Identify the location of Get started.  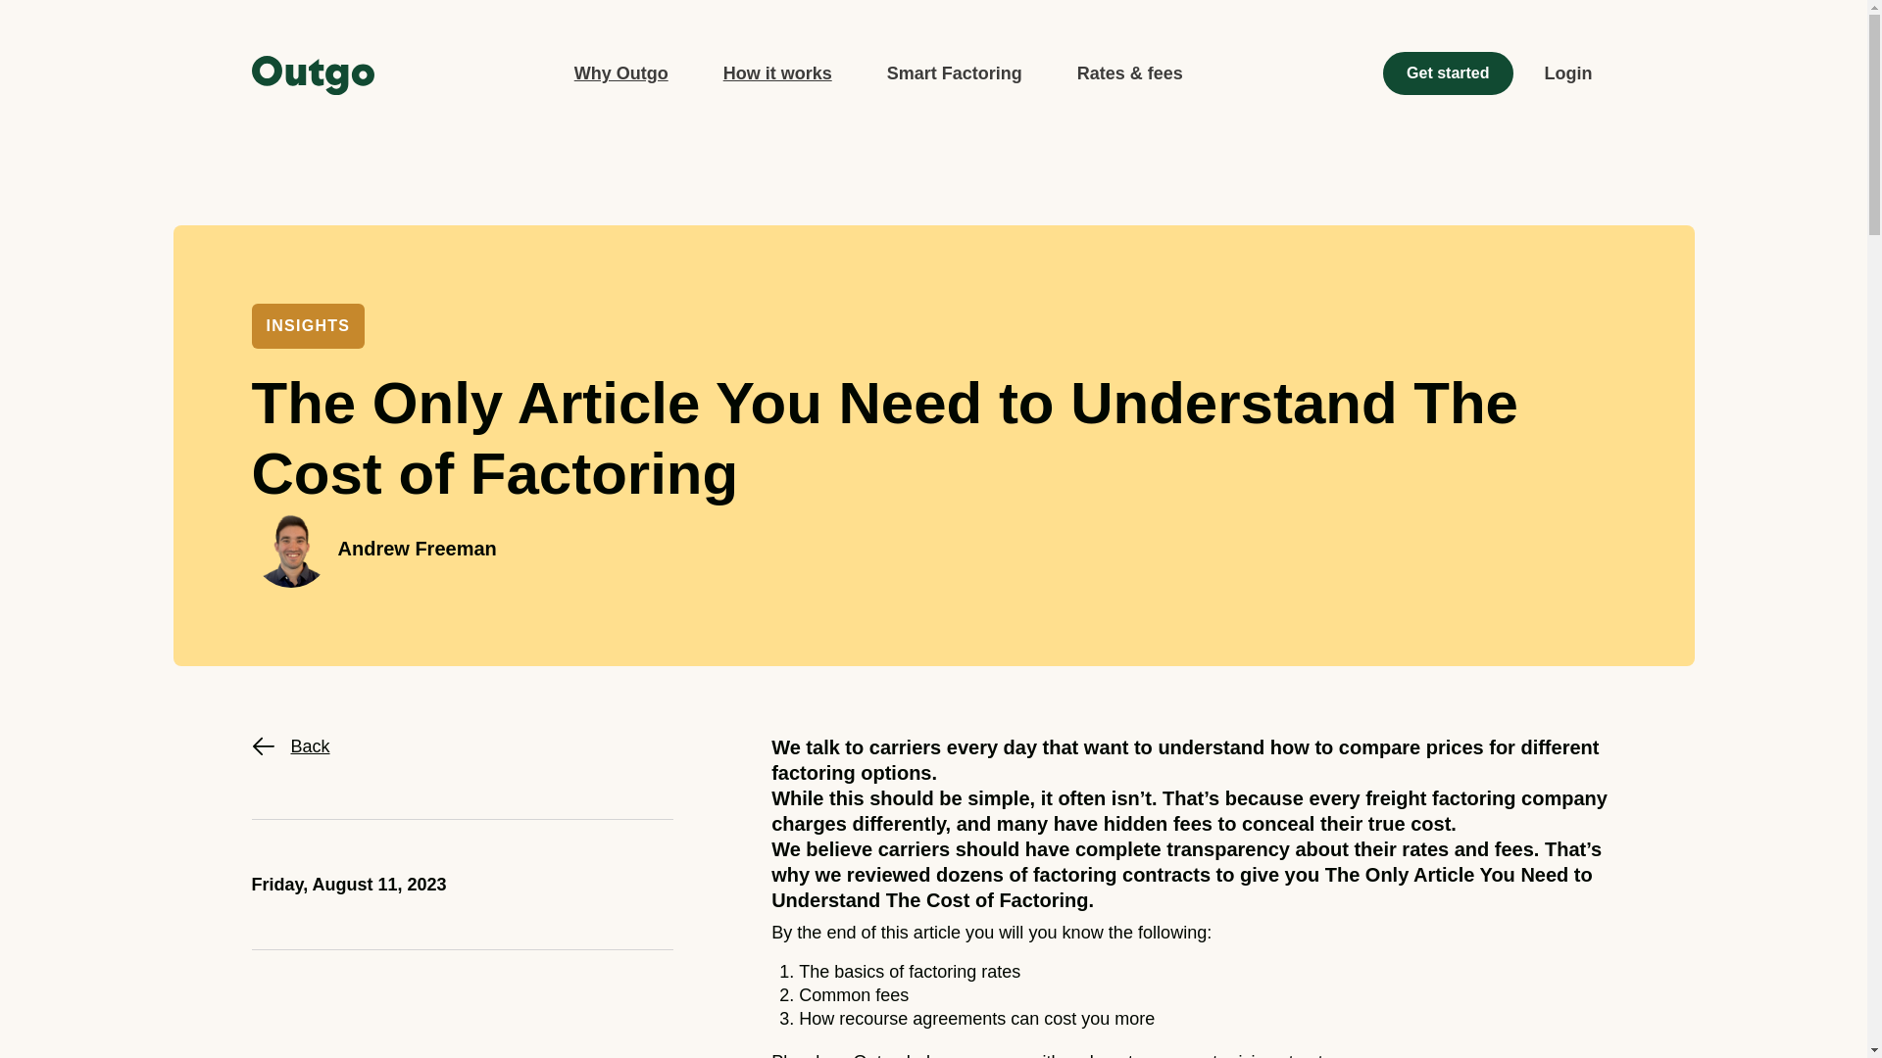
(1448, 72).